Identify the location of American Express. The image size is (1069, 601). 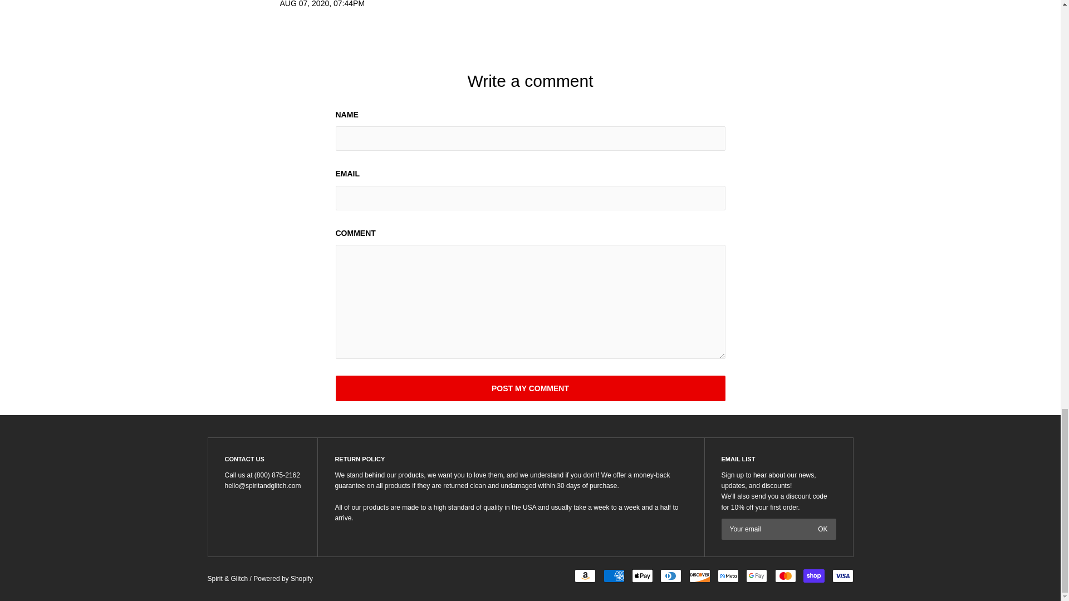
(614, 575).